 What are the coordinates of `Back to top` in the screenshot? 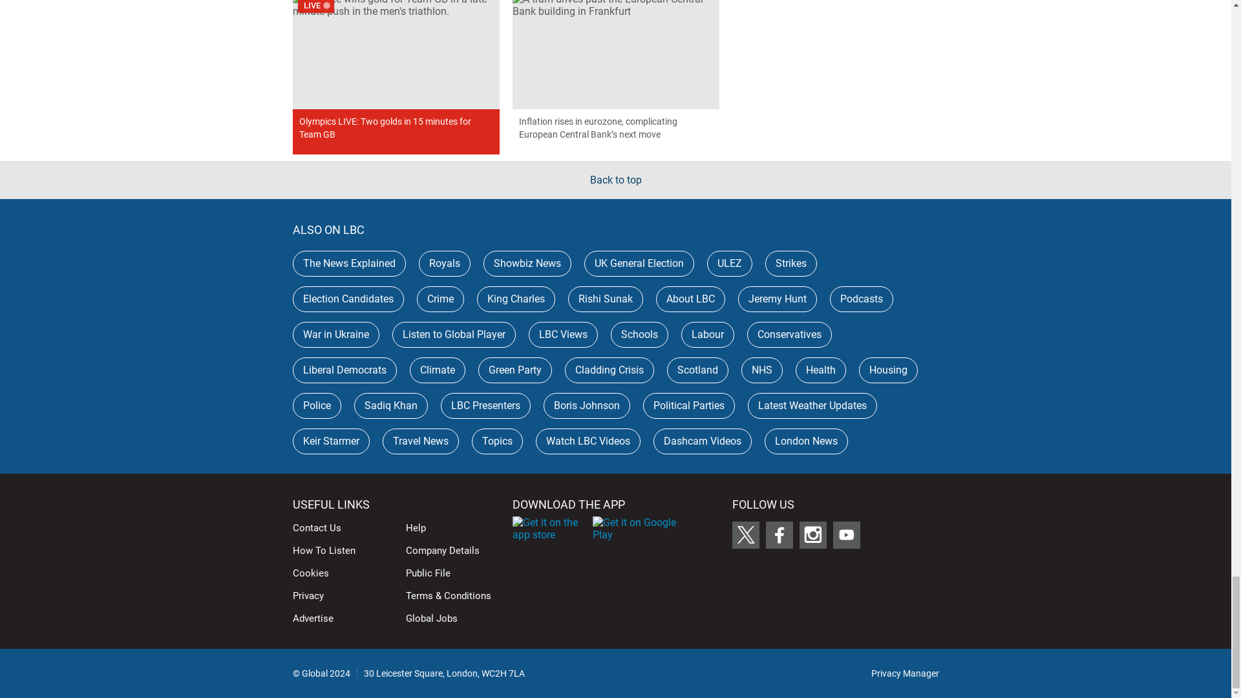 It's located at (615, 180).